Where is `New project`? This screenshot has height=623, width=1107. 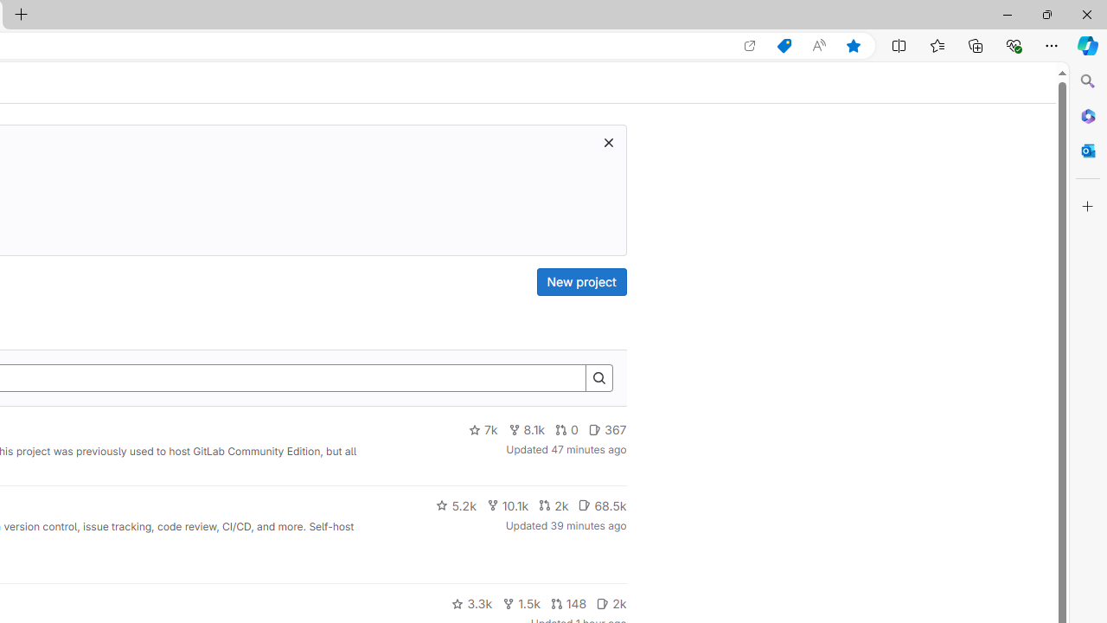
New project is located at coordinates (581, 282).